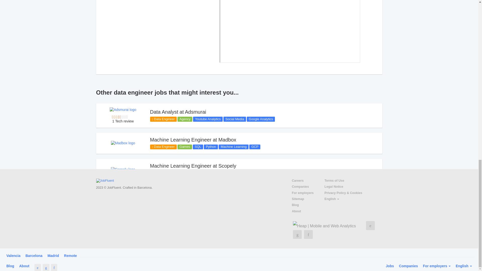 Image resolution: width=482 pixels, height=271 pixels. What do you see at coordinates (163, 119) in the screenshot?
I see `Browse Data Engineer jobs` at bounding box center [163, 119].